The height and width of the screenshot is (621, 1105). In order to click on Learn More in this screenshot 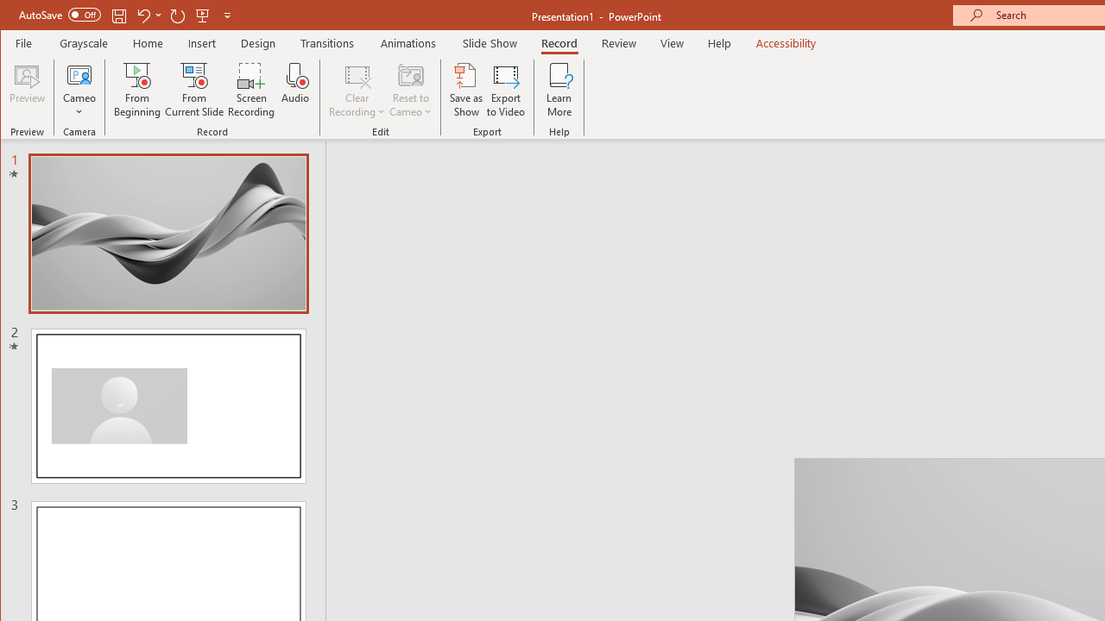, I will do `click(559, 90)`.